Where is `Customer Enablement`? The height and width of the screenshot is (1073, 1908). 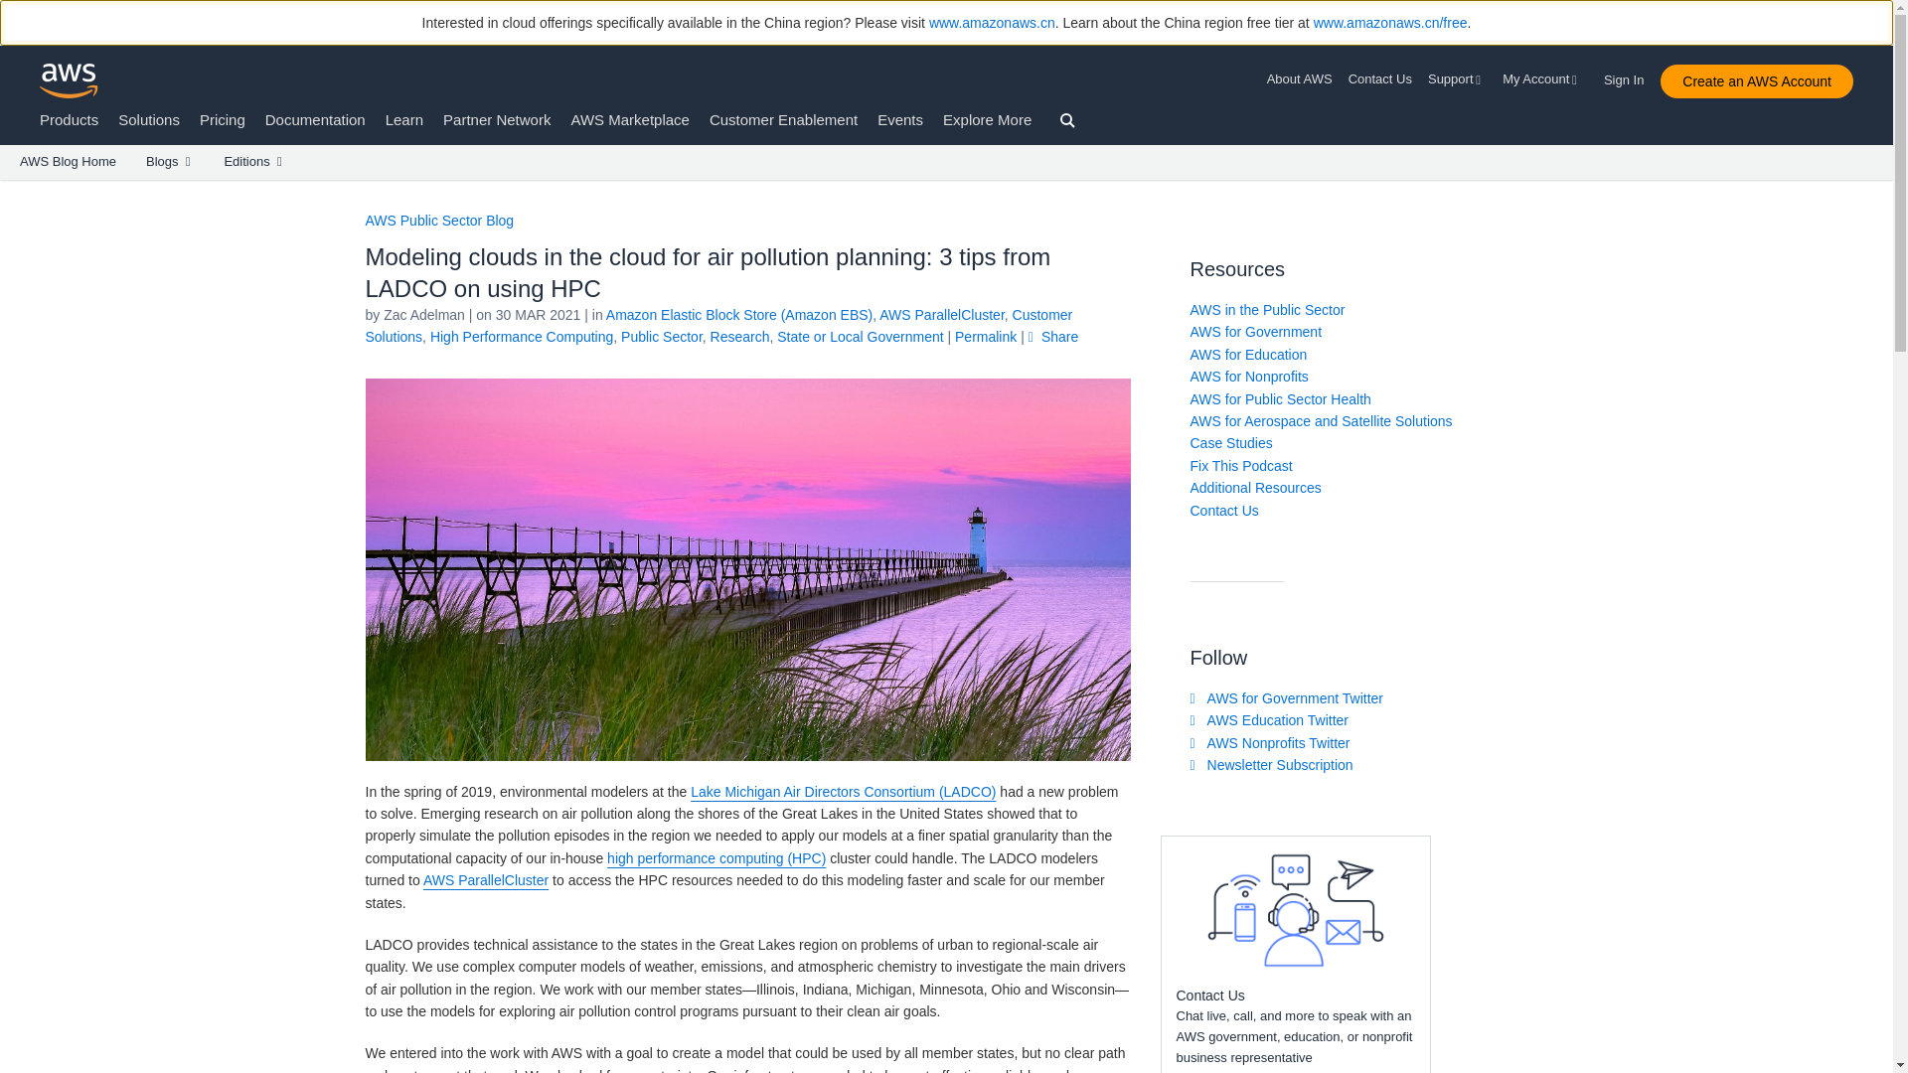
Customer Enablement is located at coordinates (783, 119).